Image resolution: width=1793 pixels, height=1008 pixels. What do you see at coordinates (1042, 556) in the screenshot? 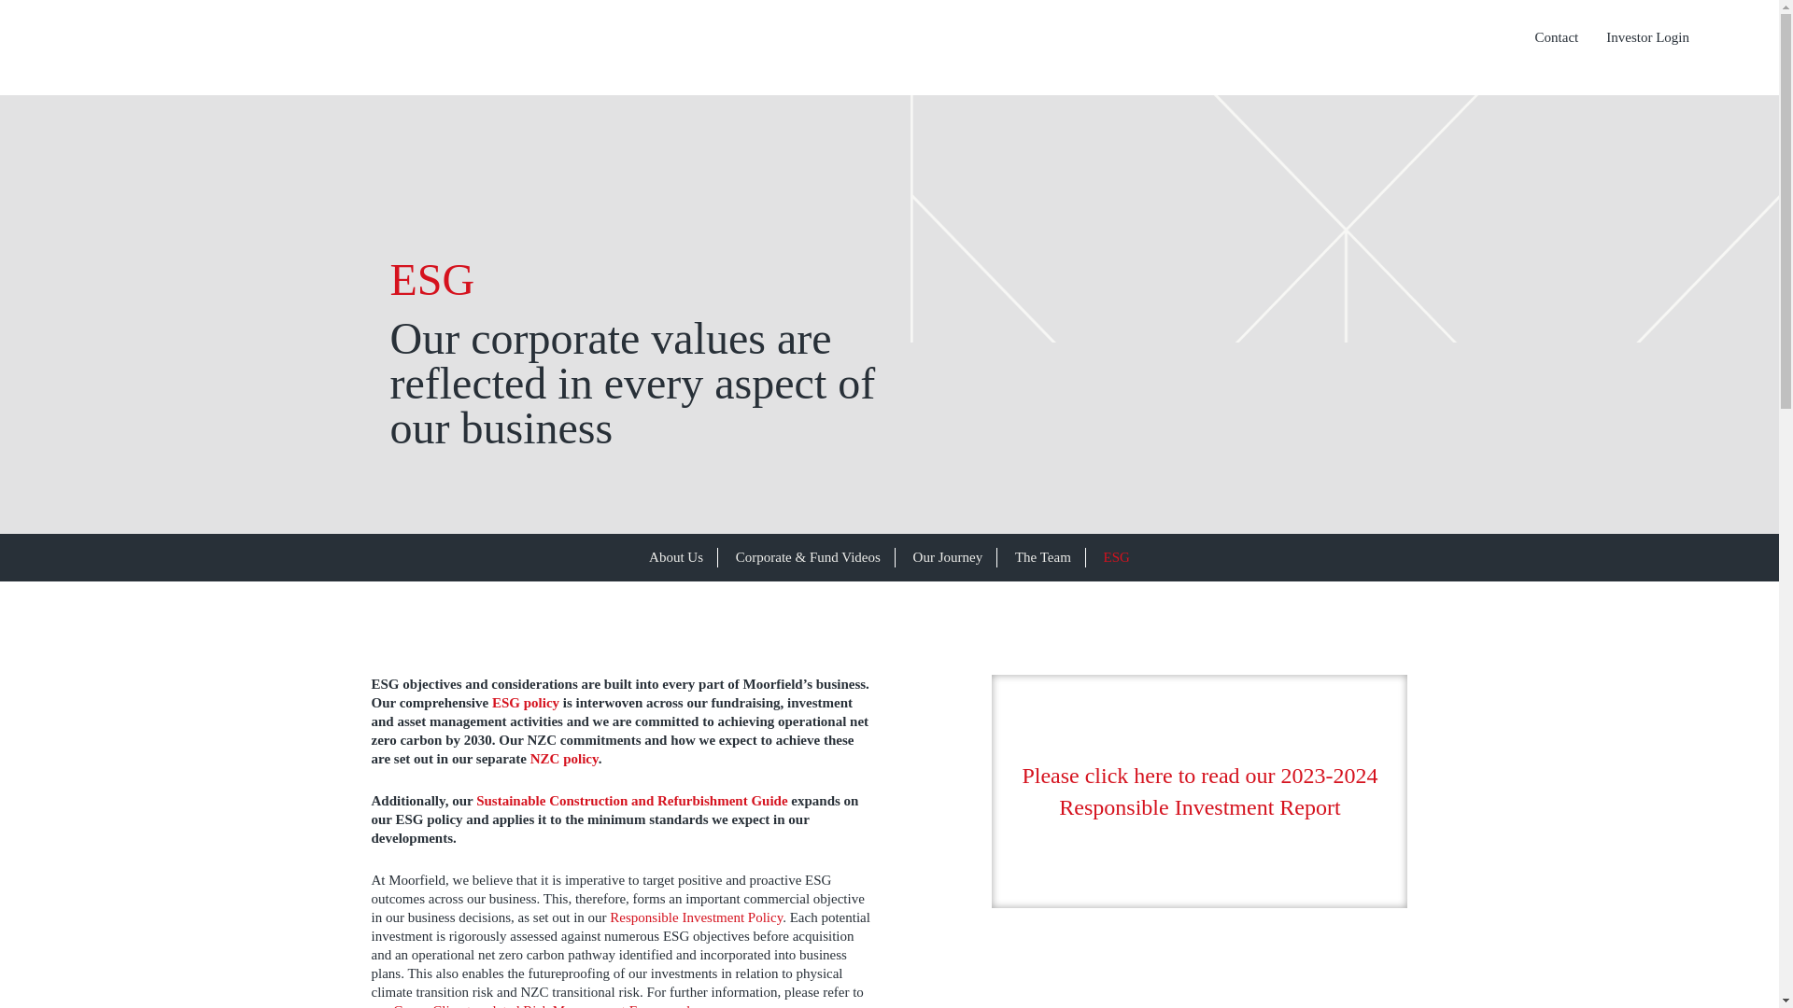
I see `The Team` at bounding box center [1042, 556].